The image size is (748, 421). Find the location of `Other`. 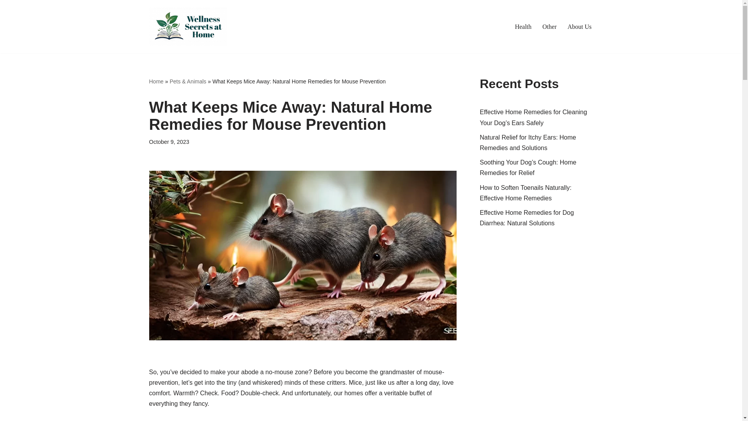

Other is located at coordinates (549, 27).